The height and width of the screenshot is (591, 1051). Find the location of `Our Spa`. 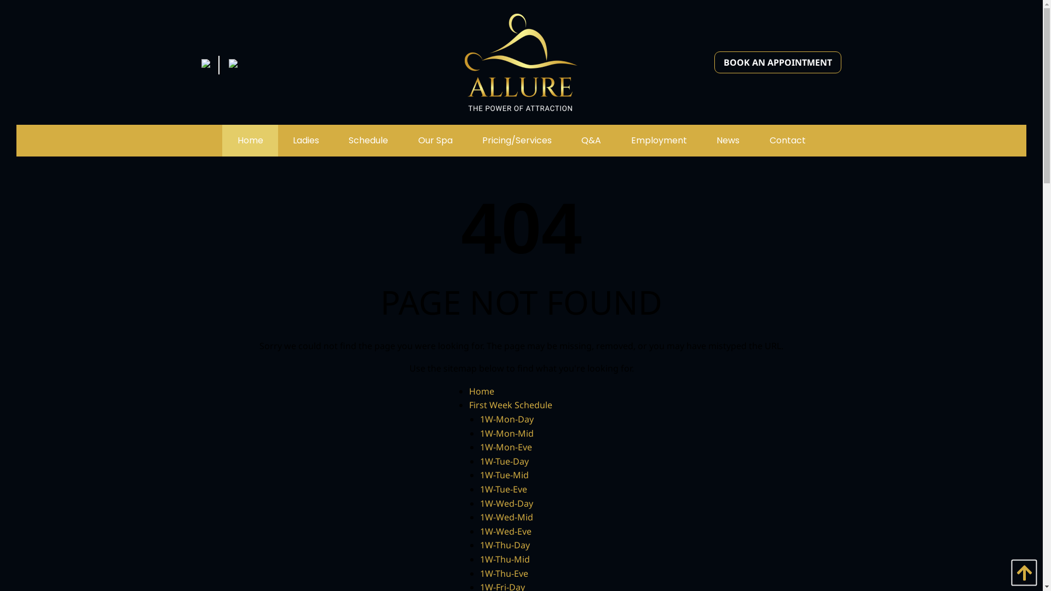

Our Spa is located at coordinates (435, 141).